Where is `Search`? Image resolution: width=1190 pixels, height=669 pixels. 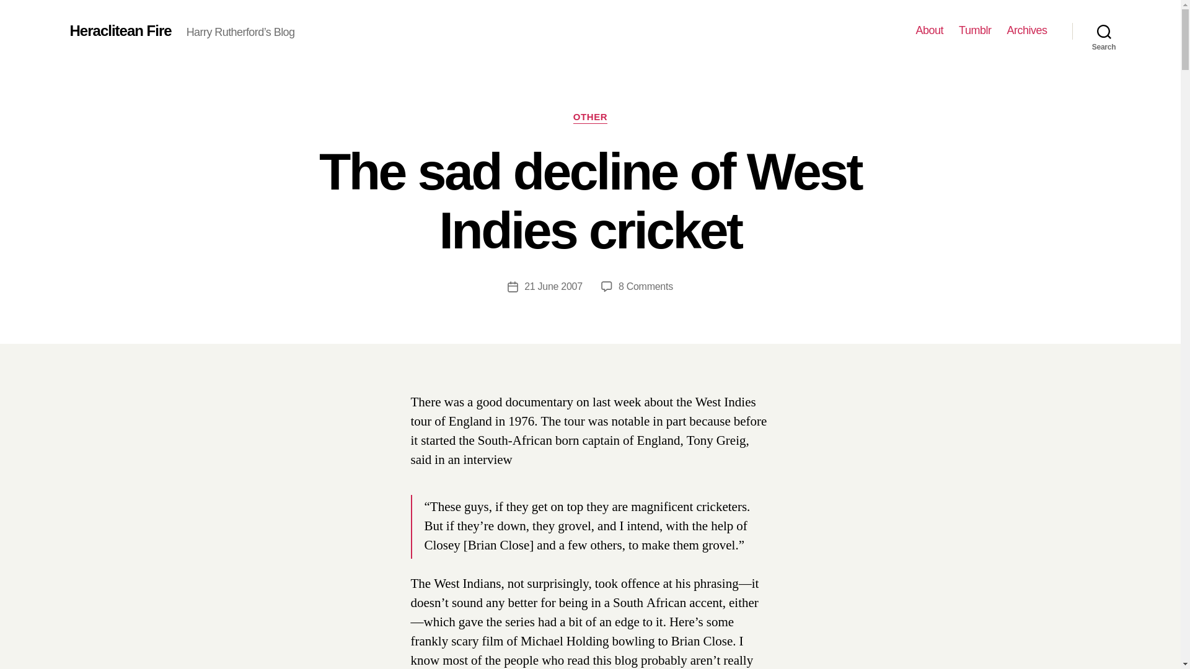
Search is located at coordinates (1104, 31).